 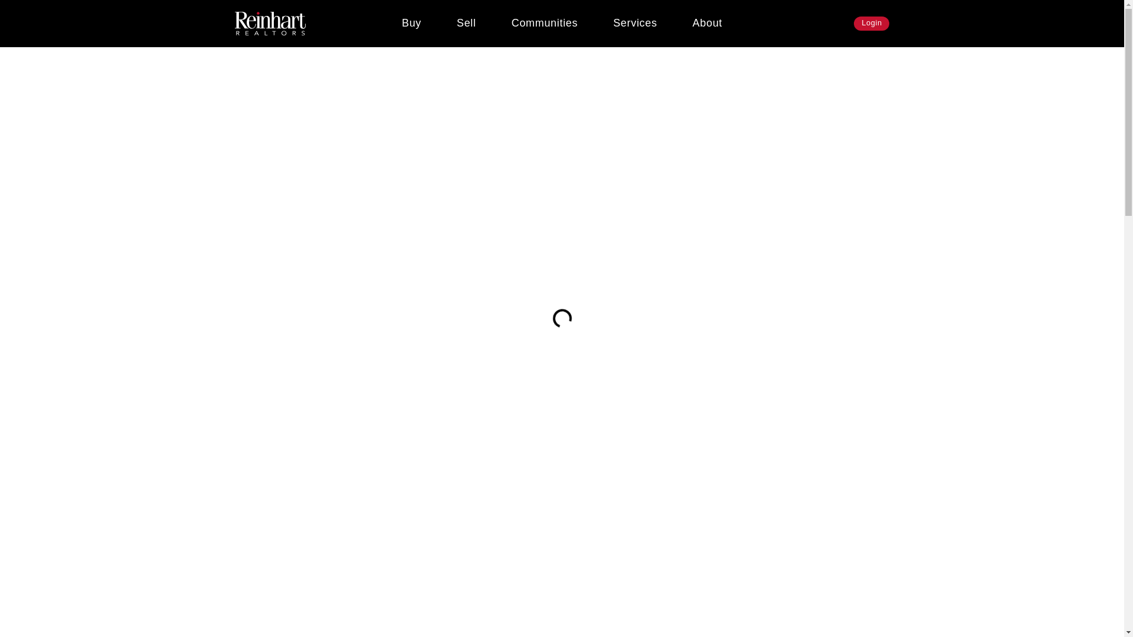 What do you see at coordinates (238, 65) in the screenshot?
I see `Home` at bounding box center [238, 65].